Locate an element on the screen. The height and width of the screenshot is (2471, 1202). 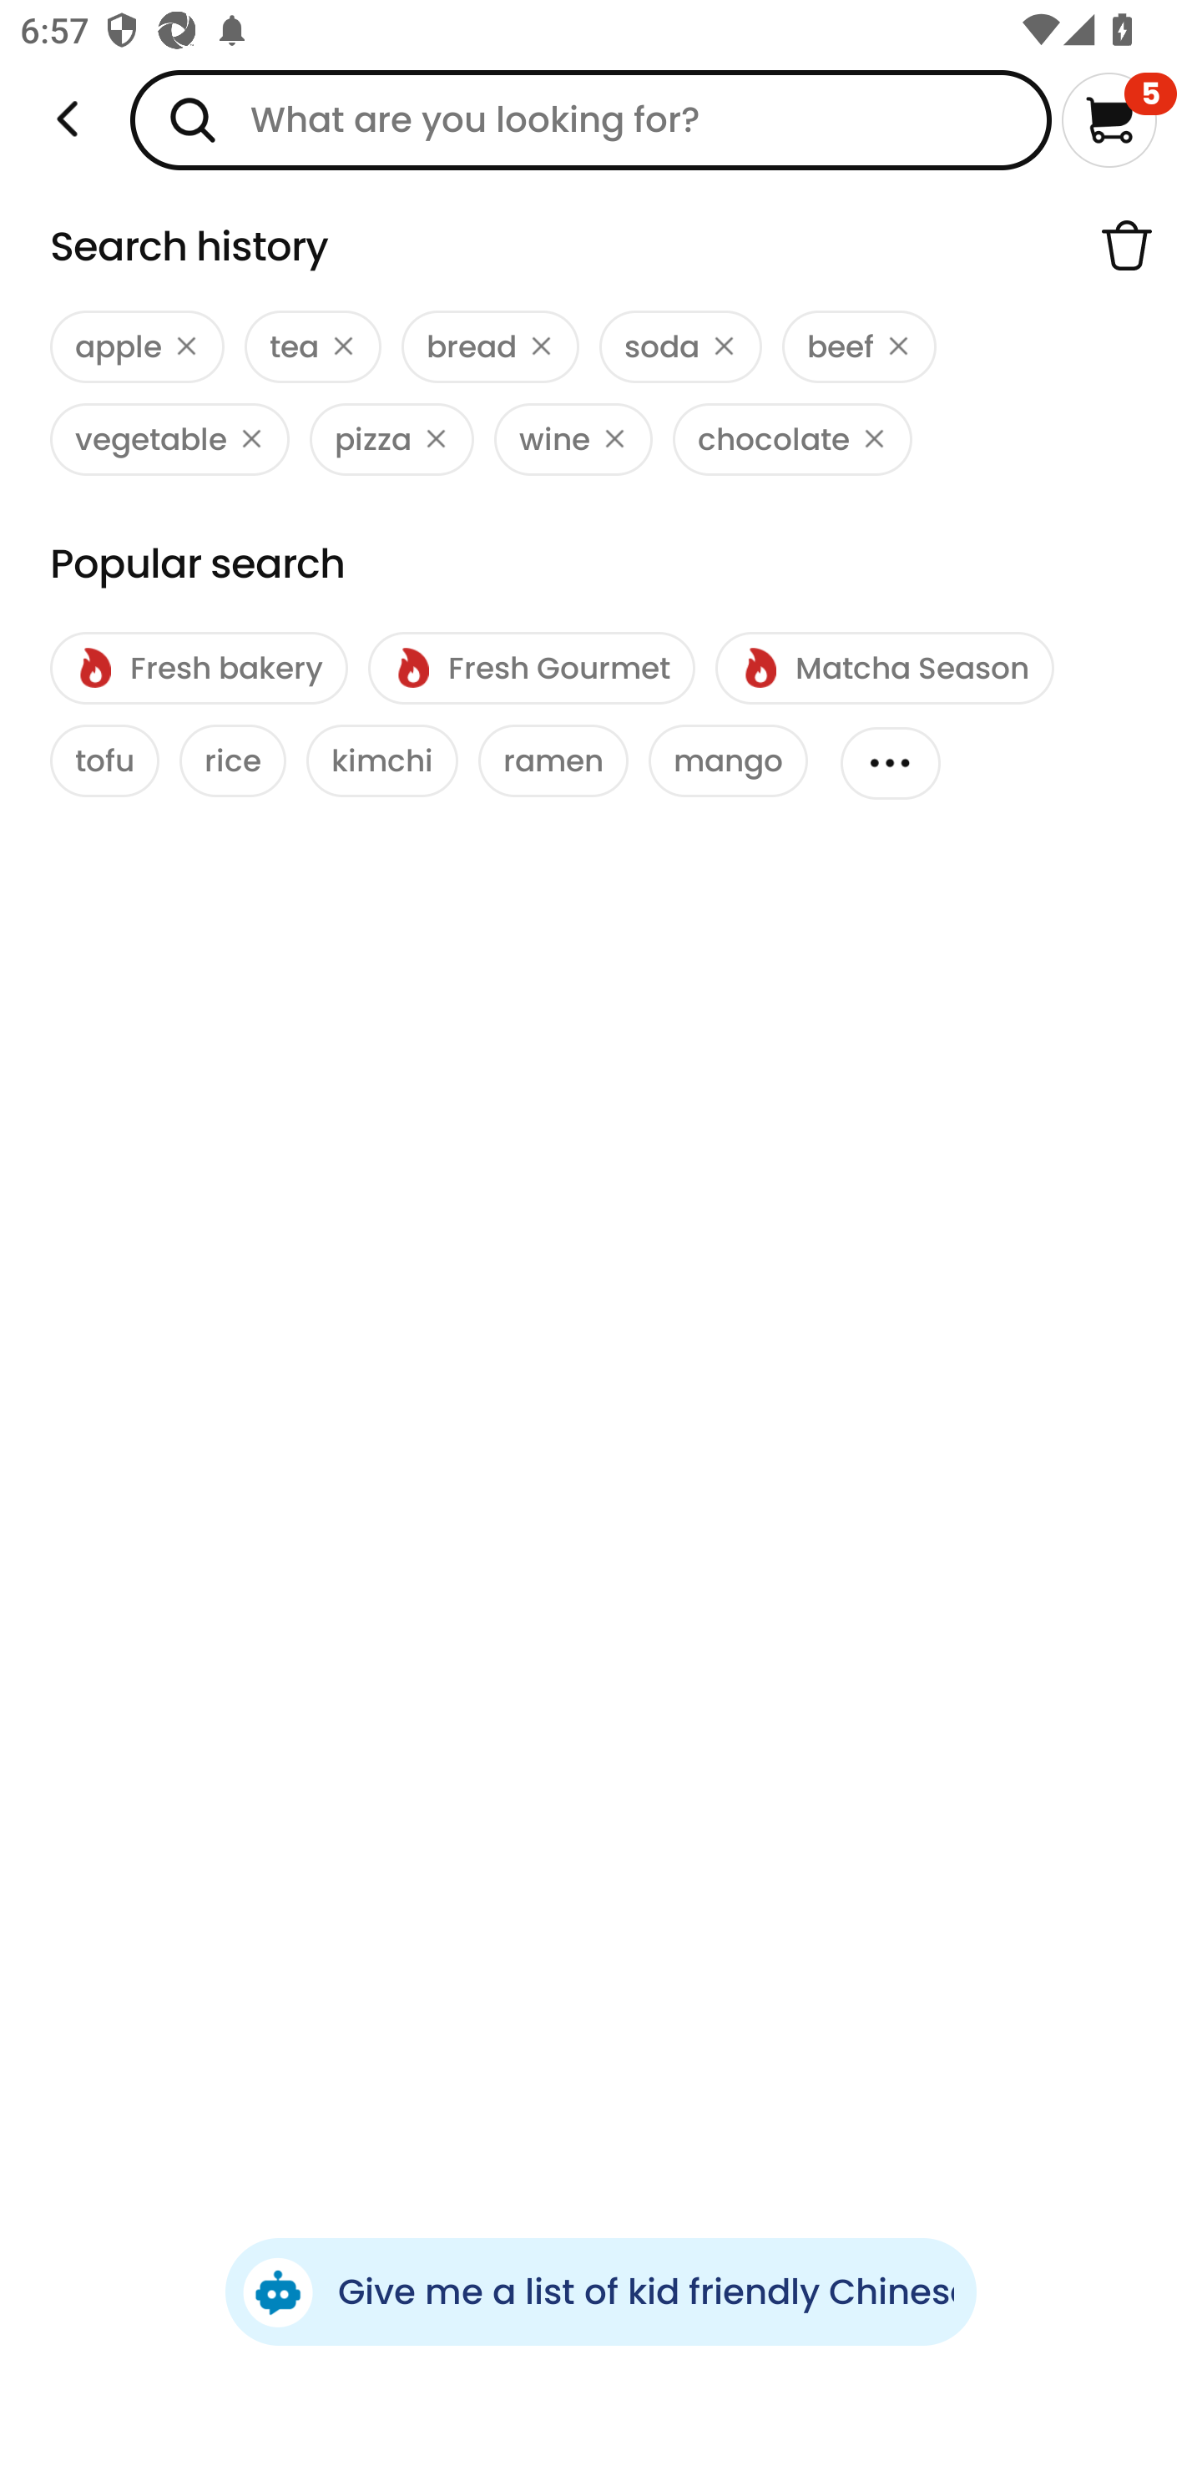
bread is located at coordinates (490, 346).